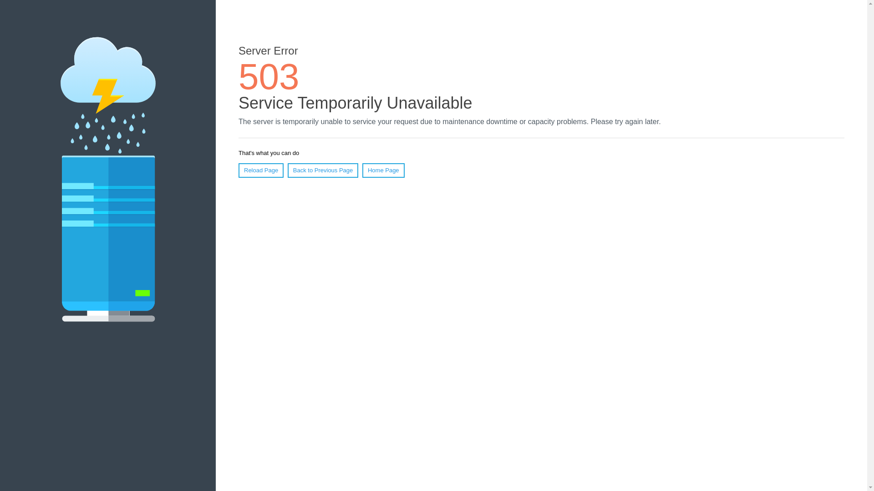 Image resolution: width=874 pixels, height=491 pixels. I want to click on Back to Previous Page, so click(323, 170).